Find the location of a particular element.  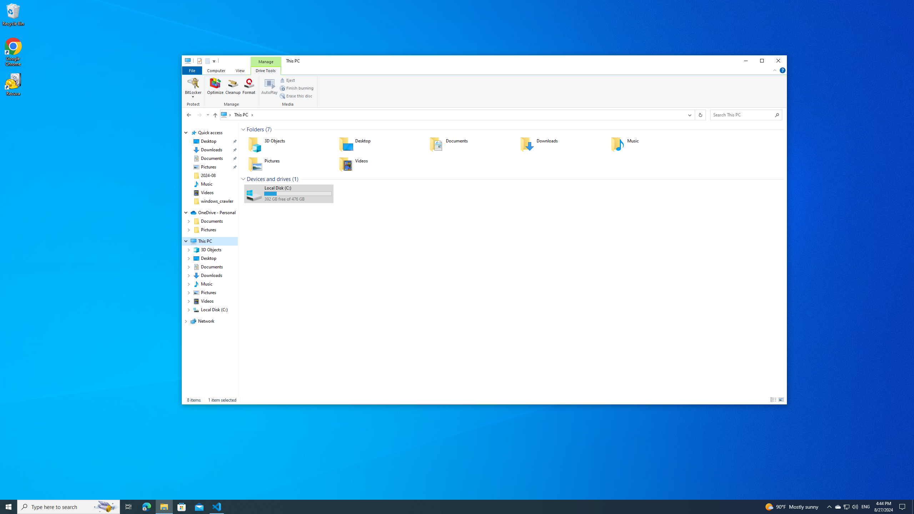

Music is located at coordinates (206, 184).